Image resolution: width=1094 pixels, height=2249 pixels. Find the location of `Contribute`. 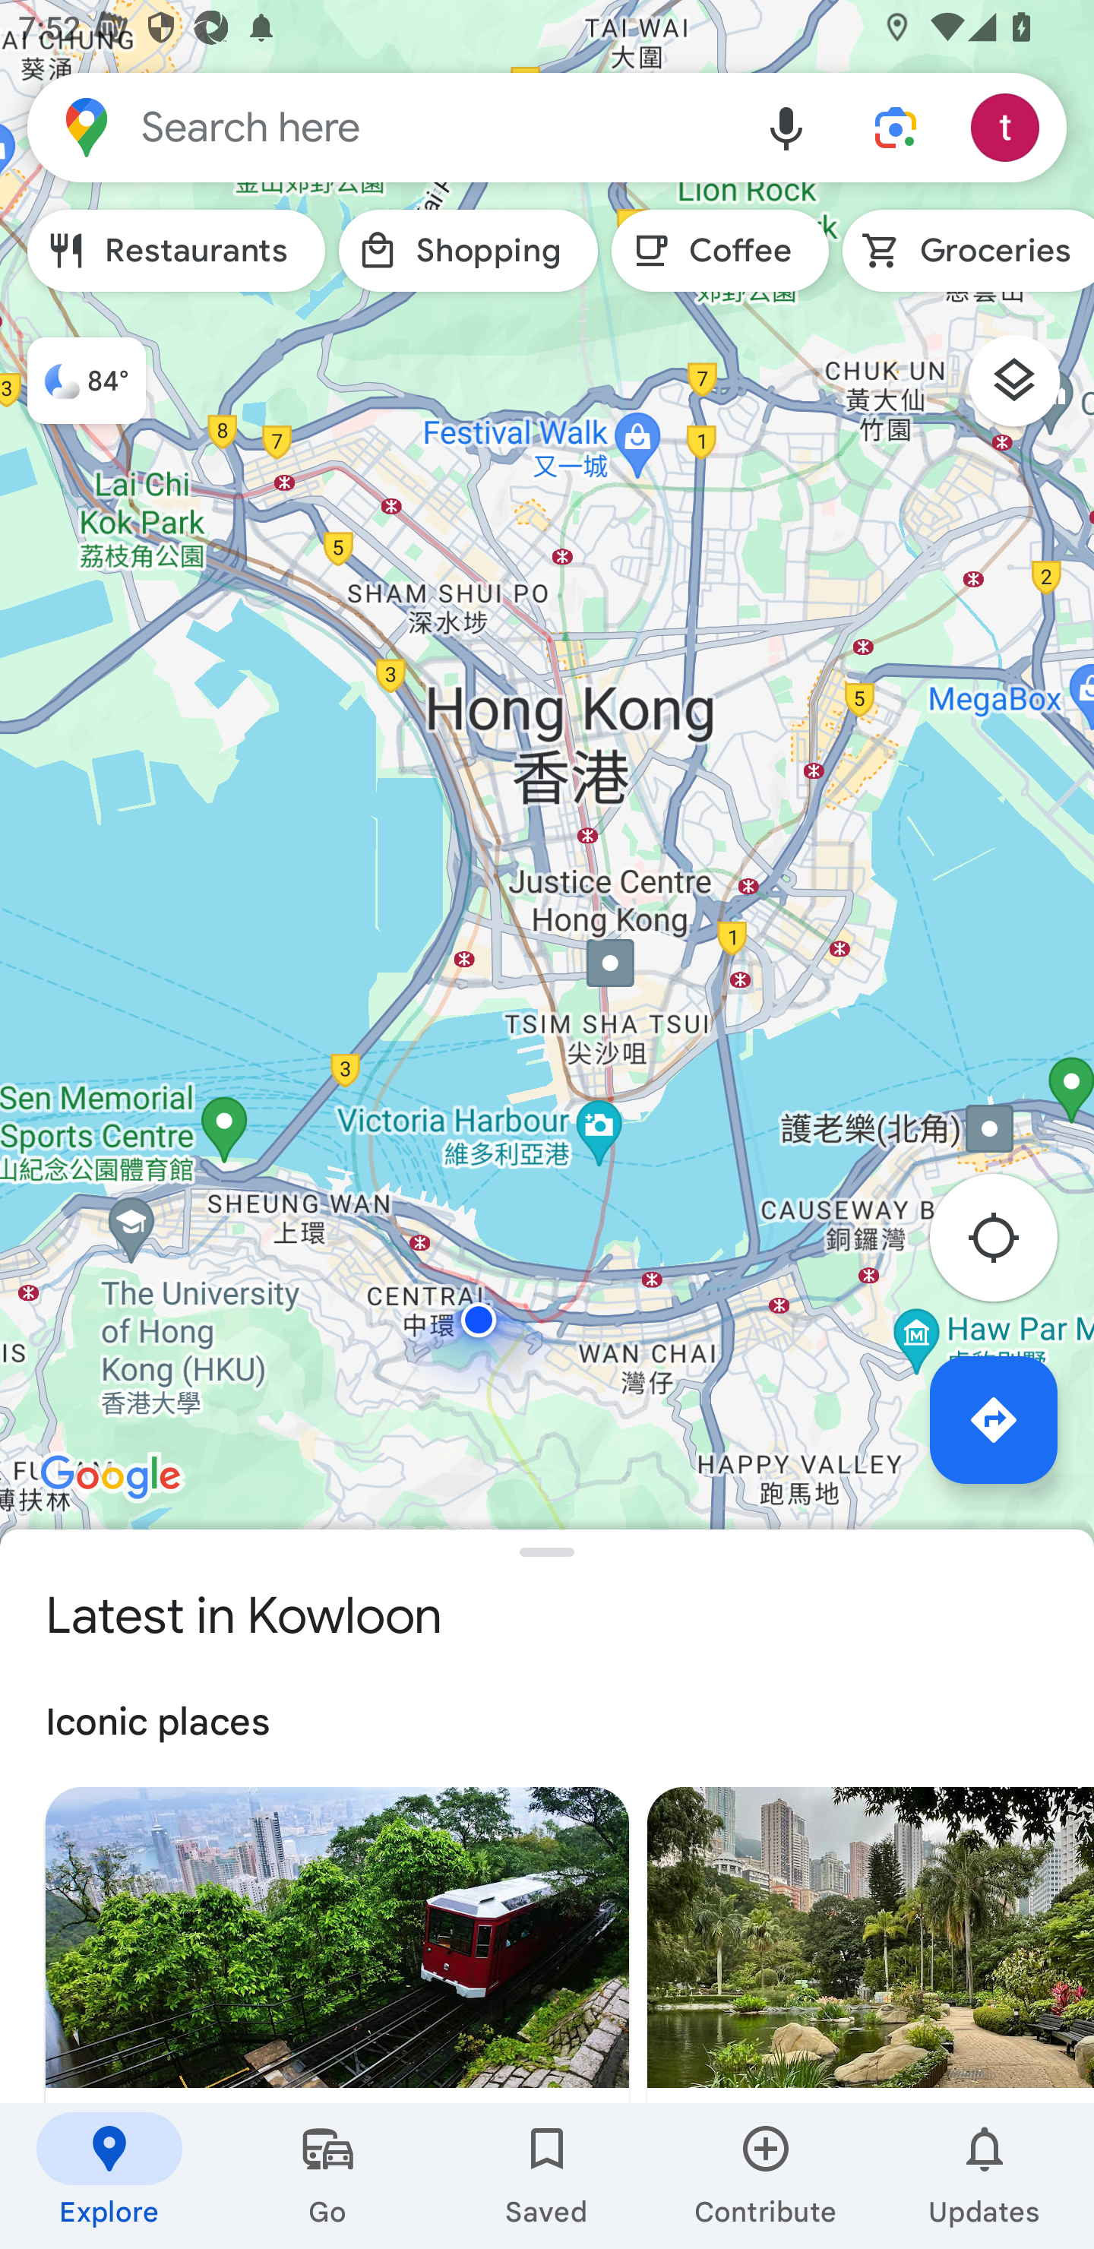

Contribute is located at coordinates (766, 2176).